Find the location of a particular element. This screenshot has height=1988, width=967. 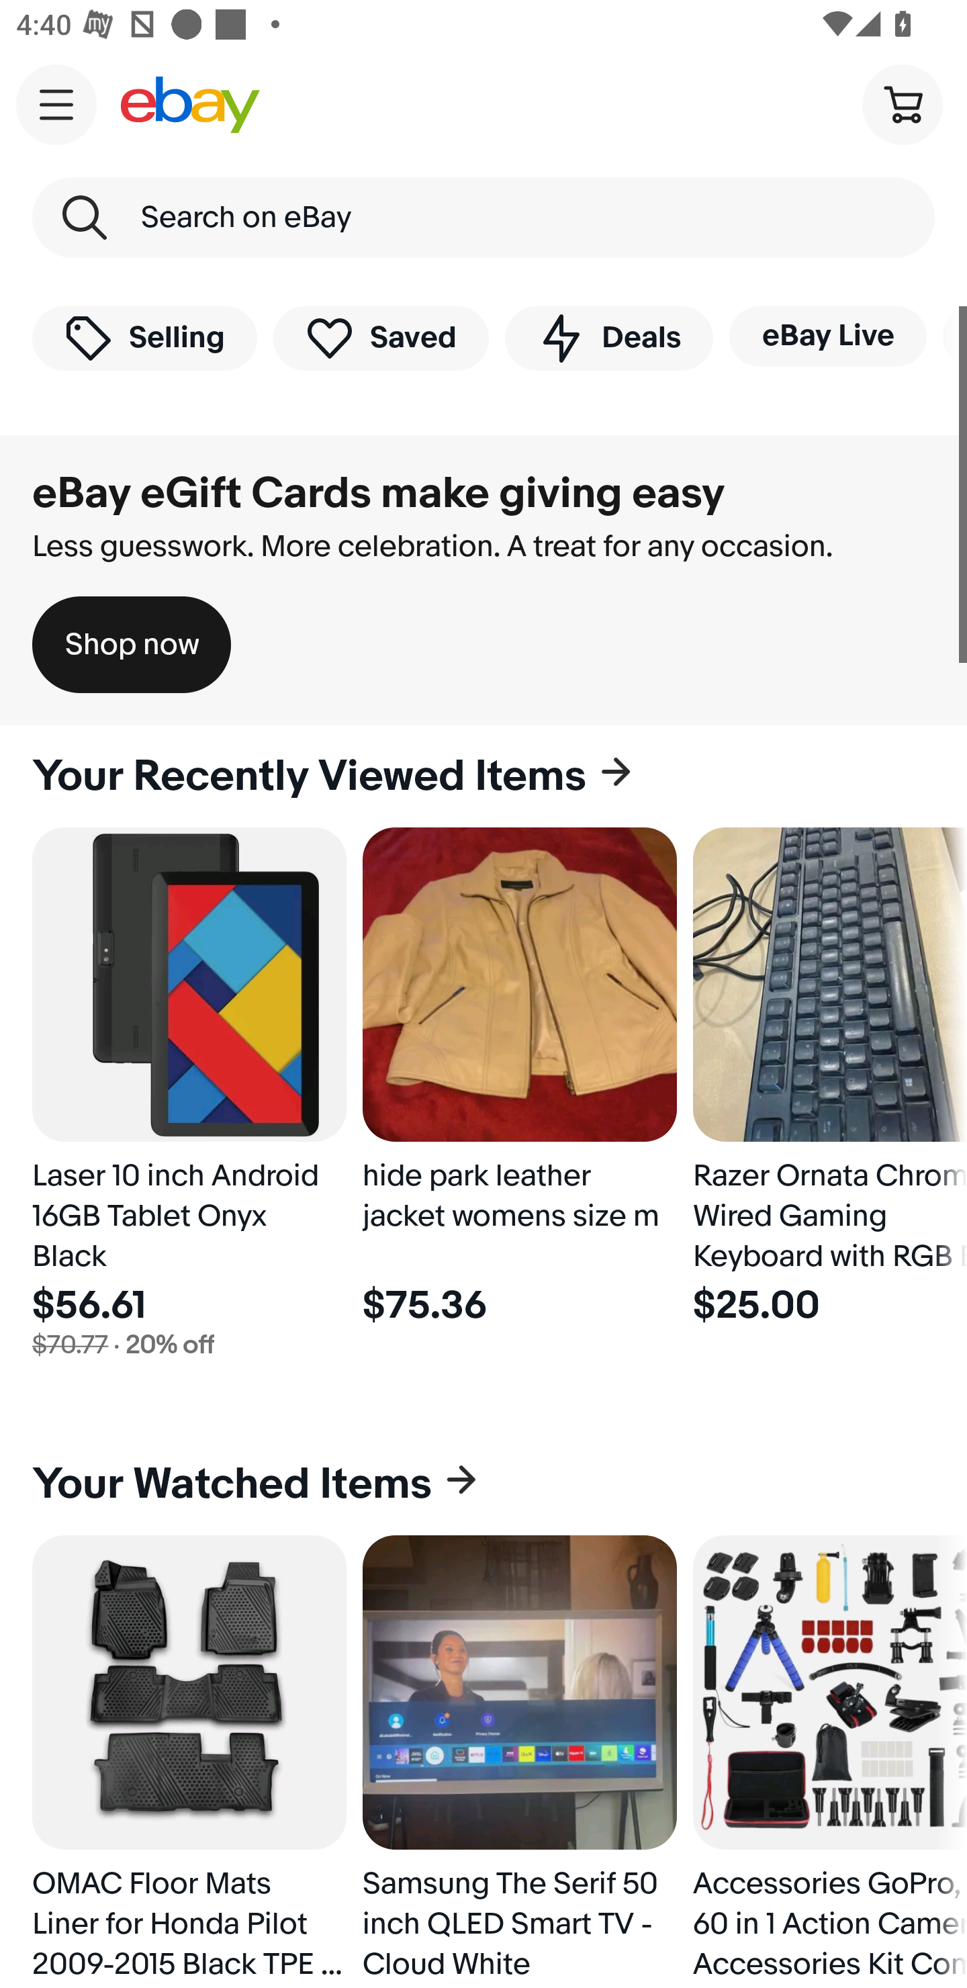

eBay eGift Cards make giving easy is located at coordinates (379, 494).